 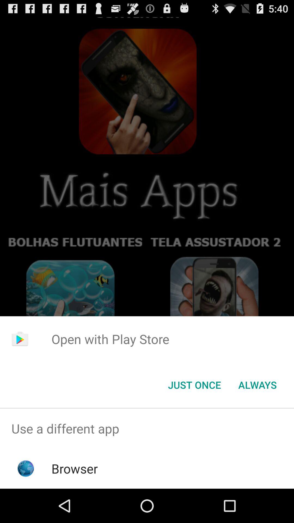 I want to click on open icon next to the just once button, so click(x=258, y=385).